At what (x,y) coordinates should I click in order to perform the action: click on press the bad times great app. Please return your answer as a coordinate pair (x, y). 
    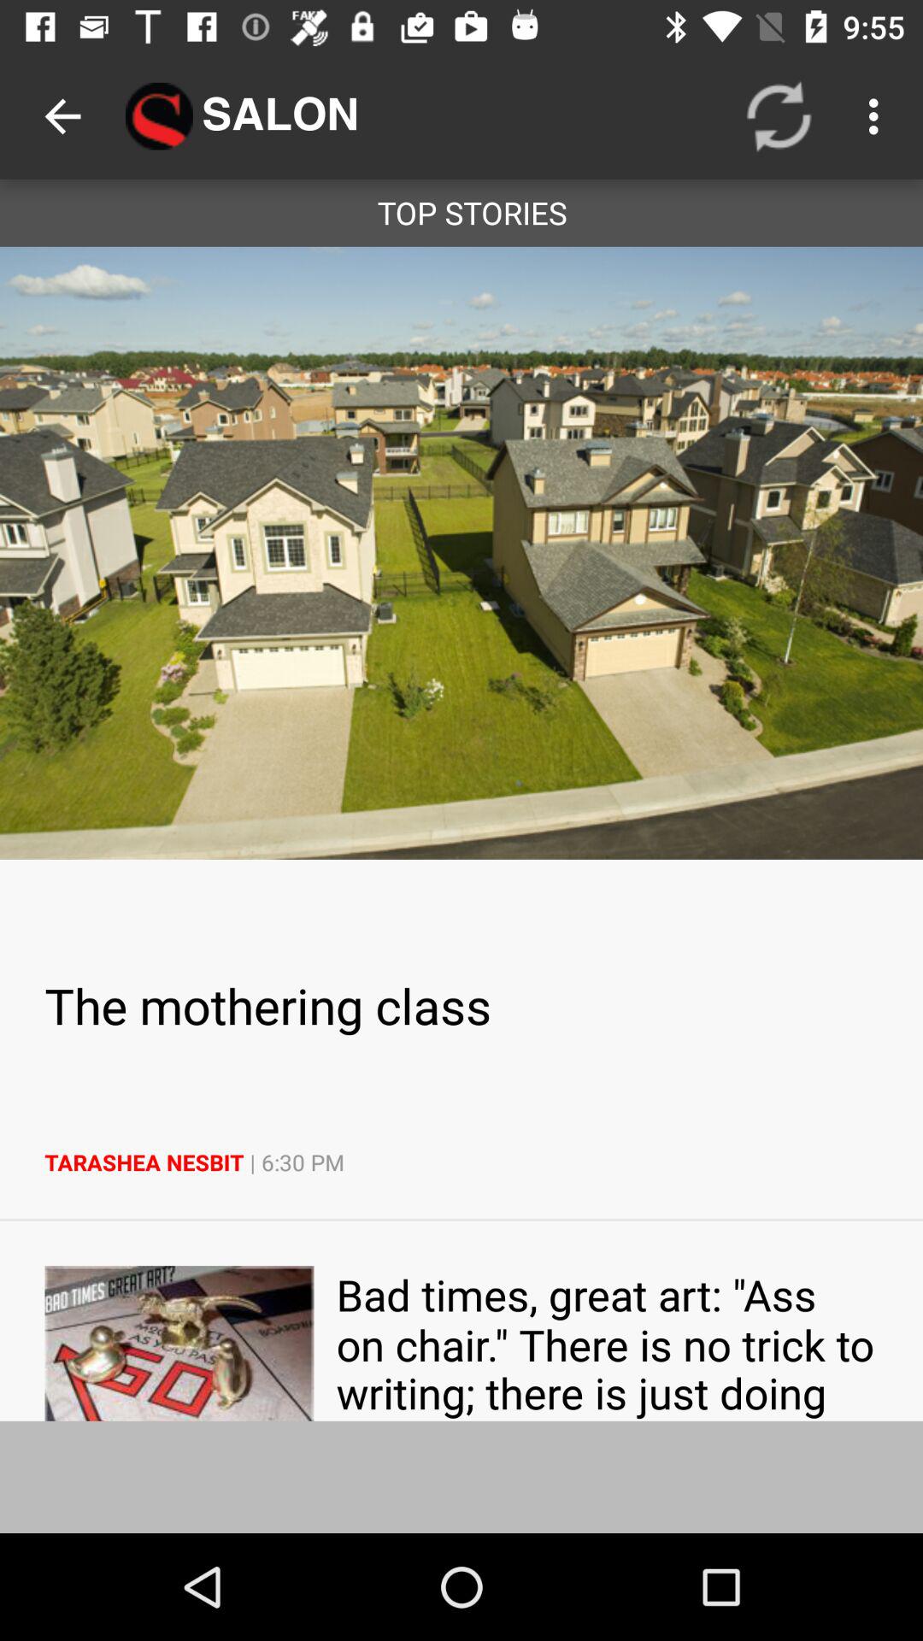
    Looking at the image, I should click on (607, 1344).